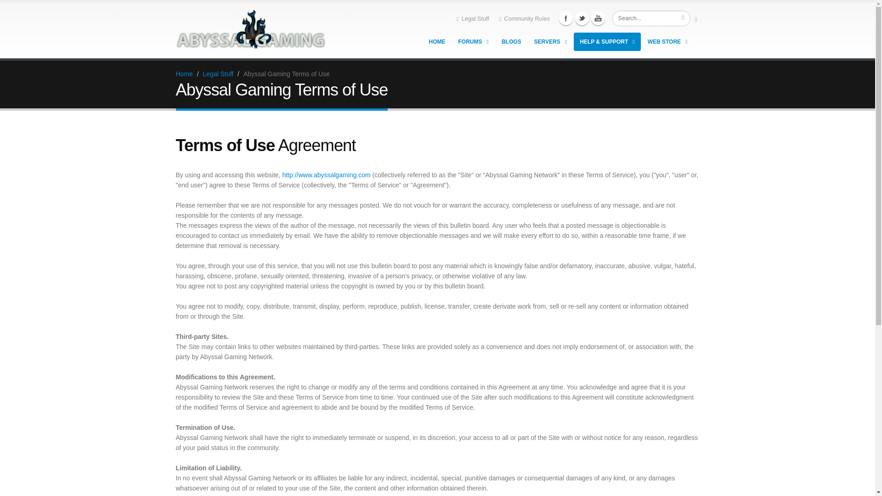 This screenshot has height=496, width=882. Describe the element at coordinates (597, 18) in the screenshot. I see `YouTube` at that location.